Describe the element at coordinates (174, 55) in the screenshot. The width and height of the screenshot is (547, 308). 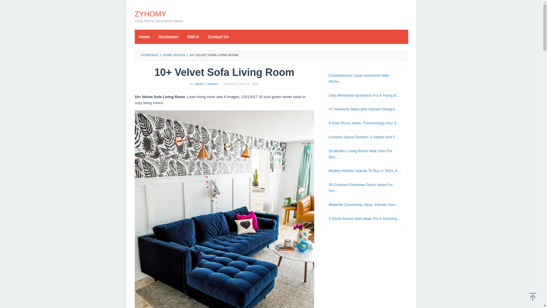
I see `HOME DESIGN` at that location.